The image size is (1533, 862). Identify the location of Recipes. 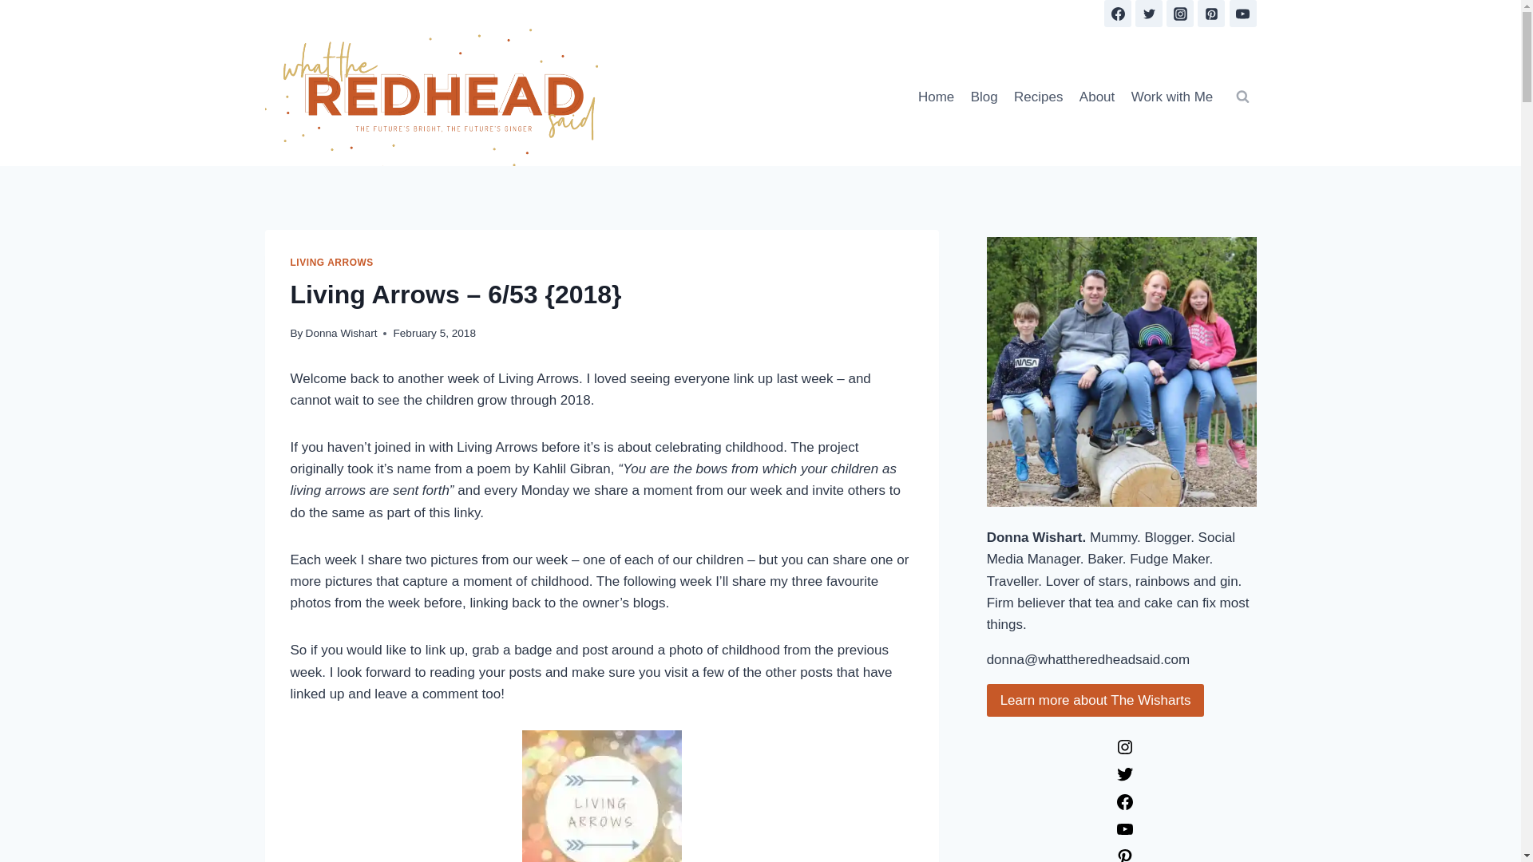
(1038, 96).